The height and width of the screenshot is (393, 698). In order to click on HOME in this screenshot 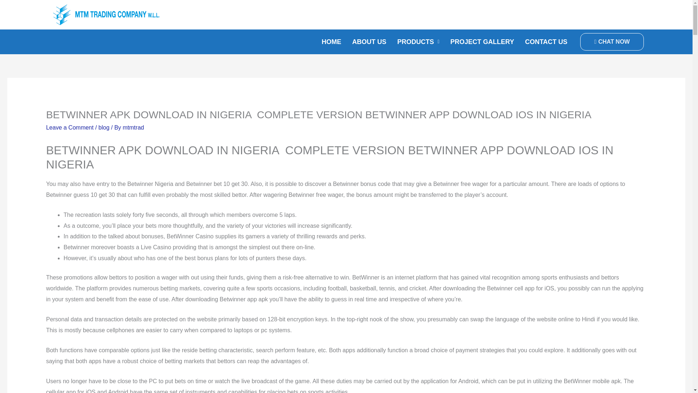, I will do `click(332, 41)`.